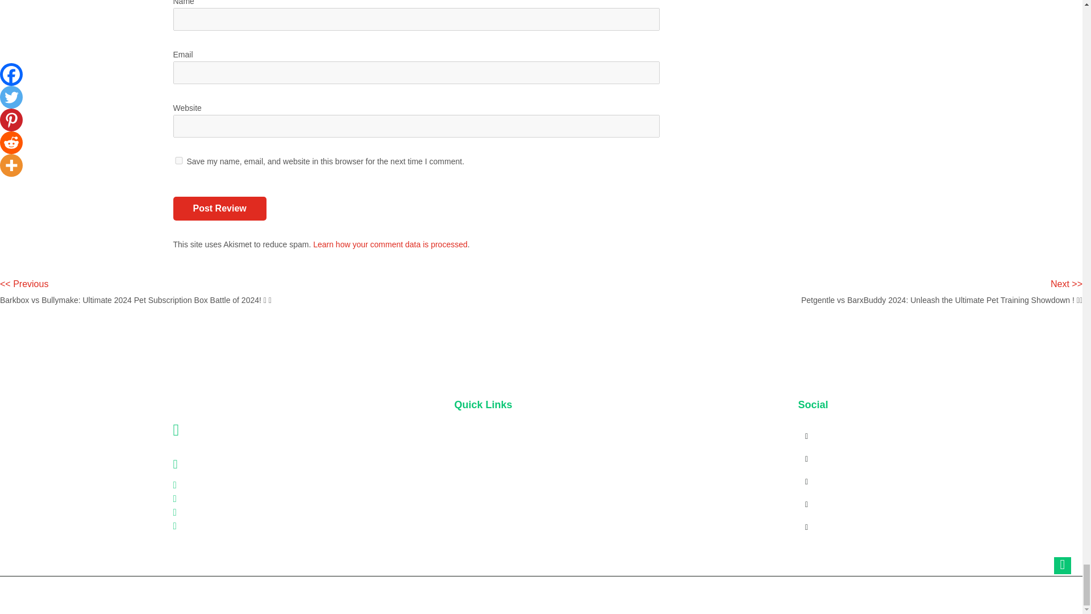  I want to click on Post Review, so click(219, 208).